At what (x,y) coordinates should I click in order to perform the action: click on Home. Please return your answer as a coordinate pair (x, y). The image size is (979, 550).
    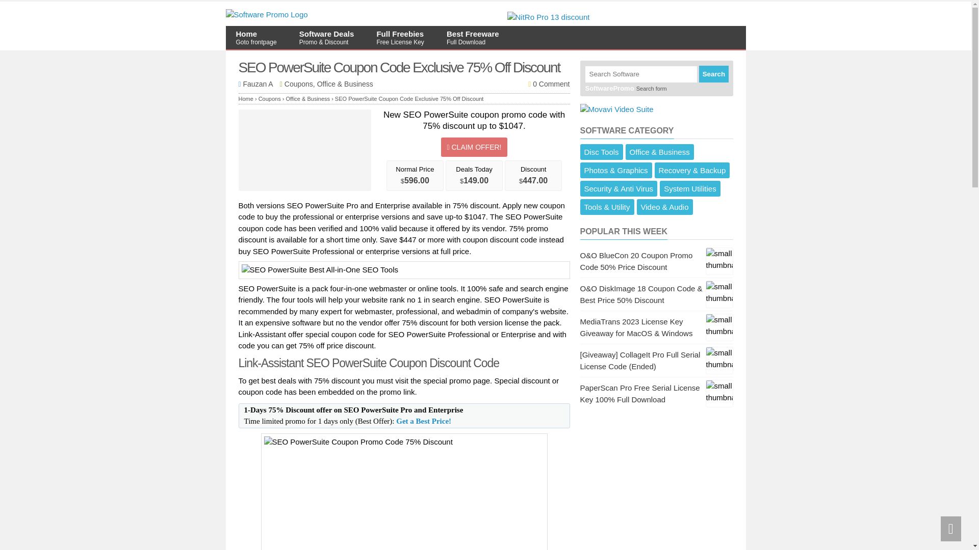
    Looking at the image, I should click on (424, 421).